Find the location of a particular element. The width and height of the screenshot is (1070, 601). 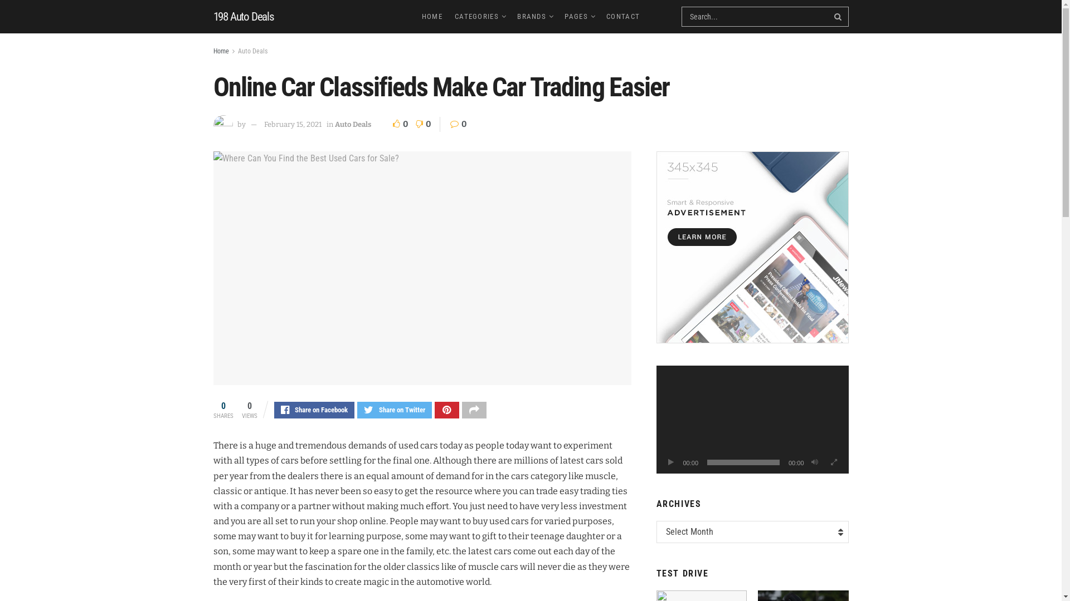

0 is located at coordinates (401, 124).